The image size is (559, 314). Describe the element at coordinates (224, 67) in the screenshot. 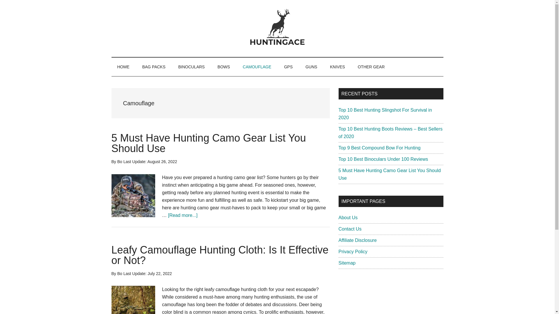

I see `BOWS` at that location.